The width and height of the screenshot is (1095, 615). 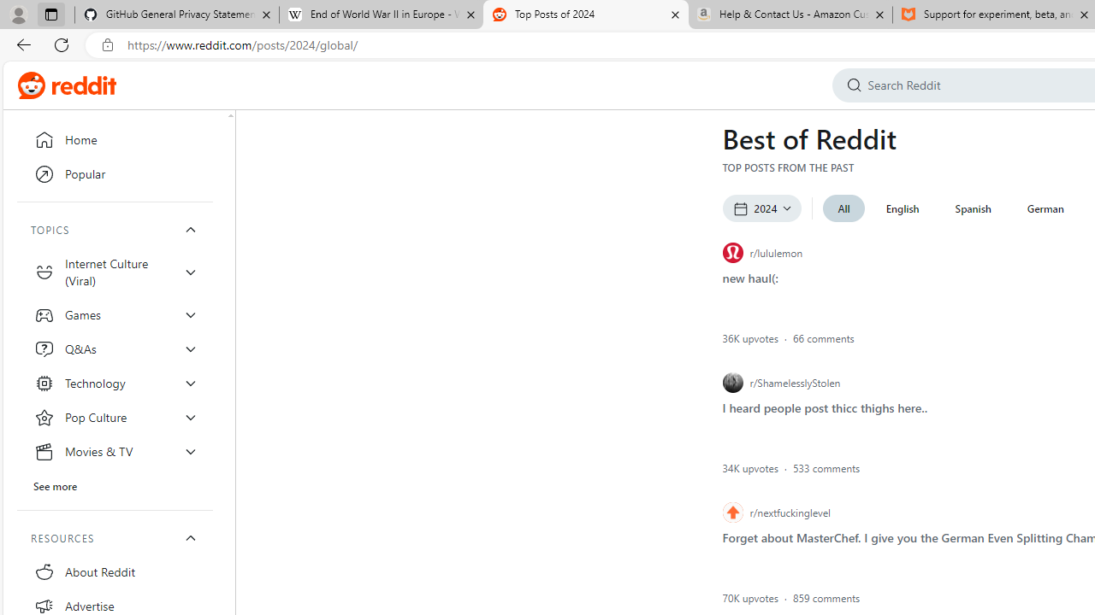 What do you see at coordinates (381, 15) in the screenshot?
I see `End of World War II in Europe - Wikipedia` at bounding box center [381, 15].